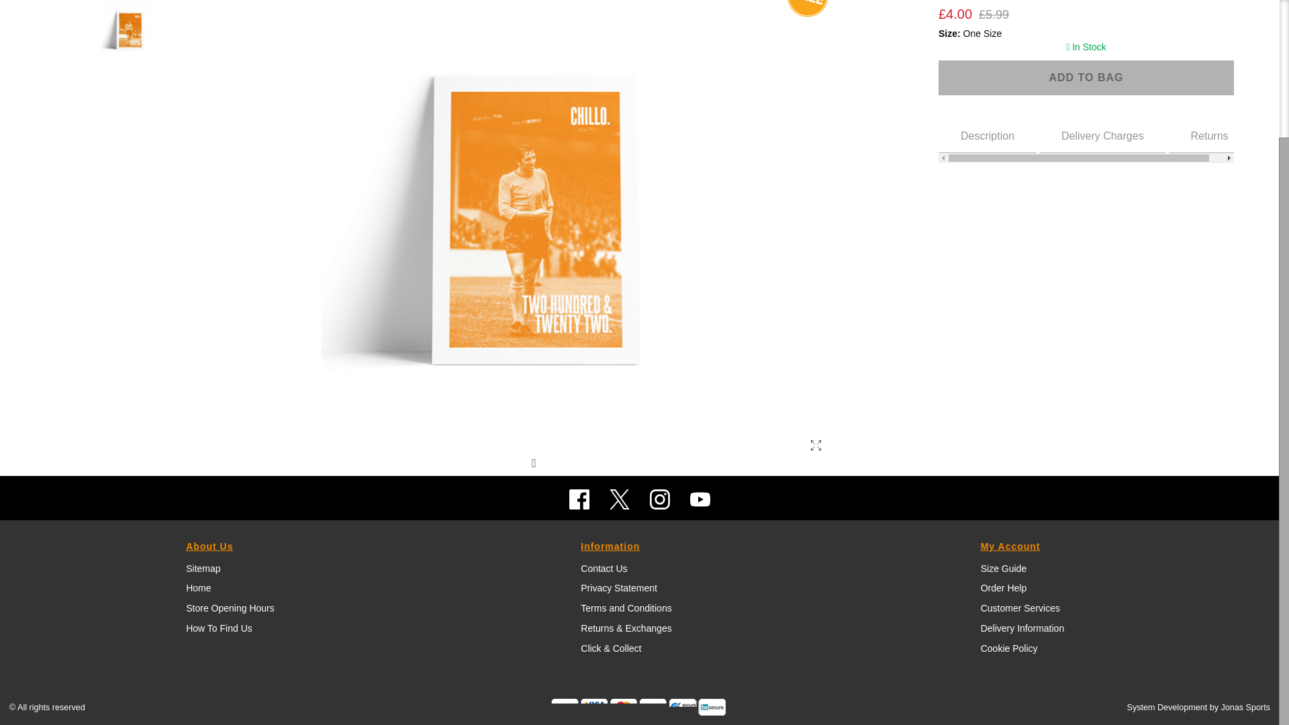  Describe the element at coordinates (1086, 140) in the screenshot. I see `Returns` at that location.